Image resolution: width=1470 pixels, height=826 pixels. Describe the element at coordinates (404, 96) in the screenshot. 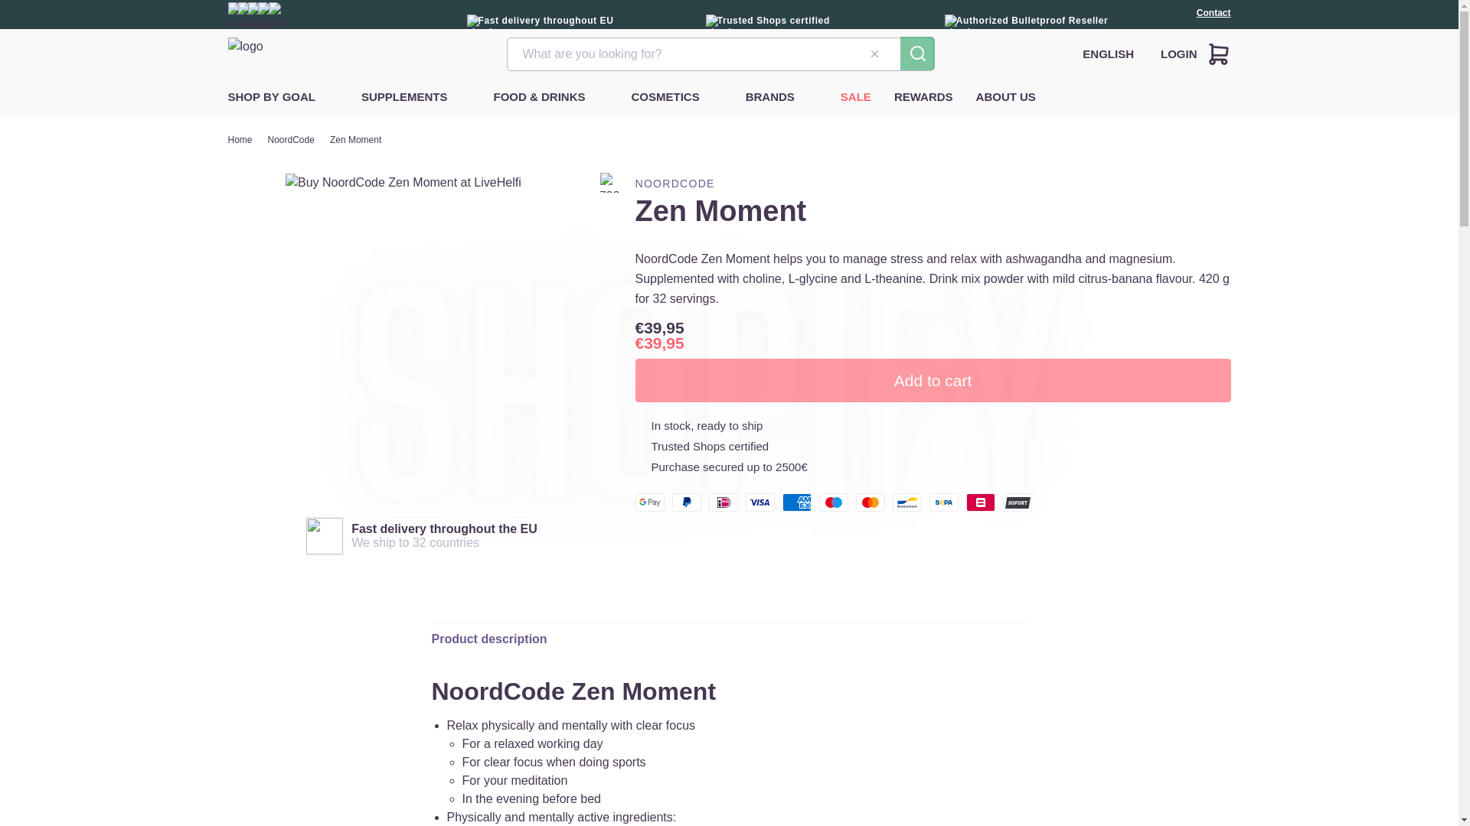

I see `SUPPLEMENTS` at that location.